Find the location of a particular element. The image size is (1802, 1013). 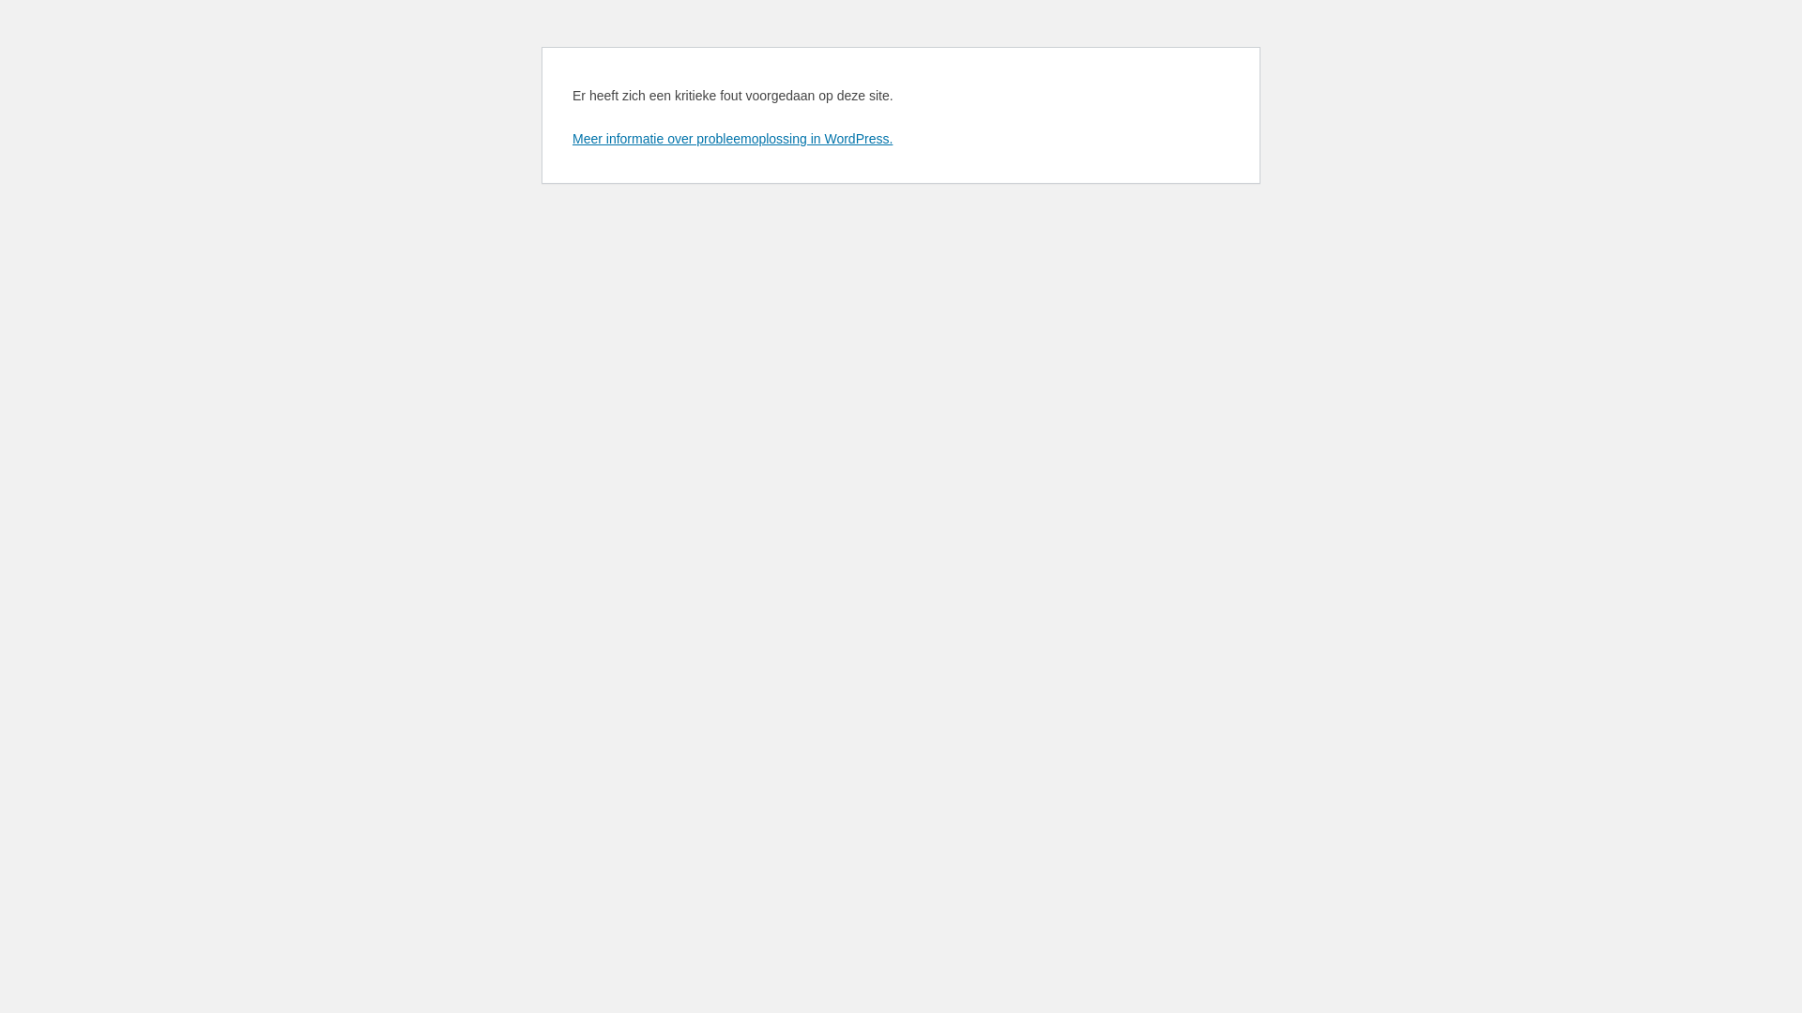

Meer informatie over probleemoplossing in WordPress. is located at coordinates (732, 139).